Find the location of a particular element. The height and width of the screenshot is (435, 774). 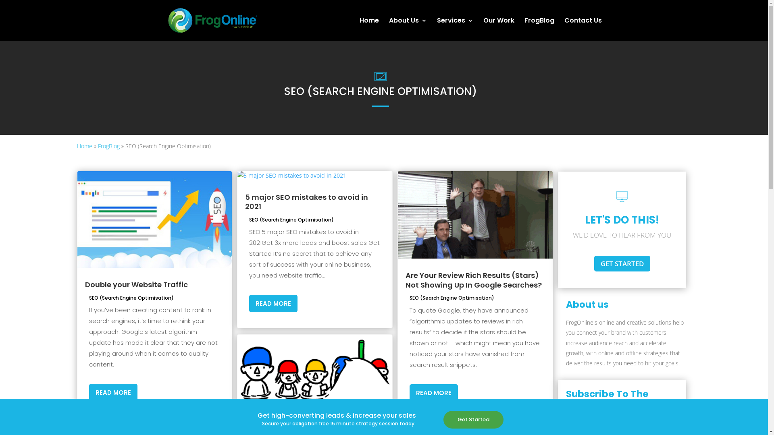

Digital Marketing is located at coordinates (301, 283).